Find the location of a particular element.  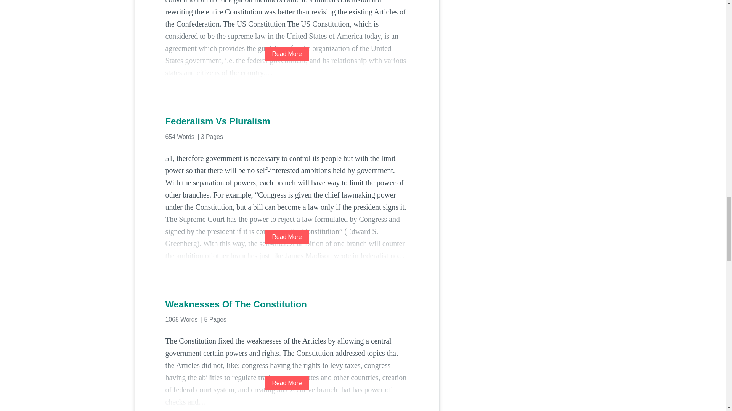

Read More is located at coordinates (287, 54).